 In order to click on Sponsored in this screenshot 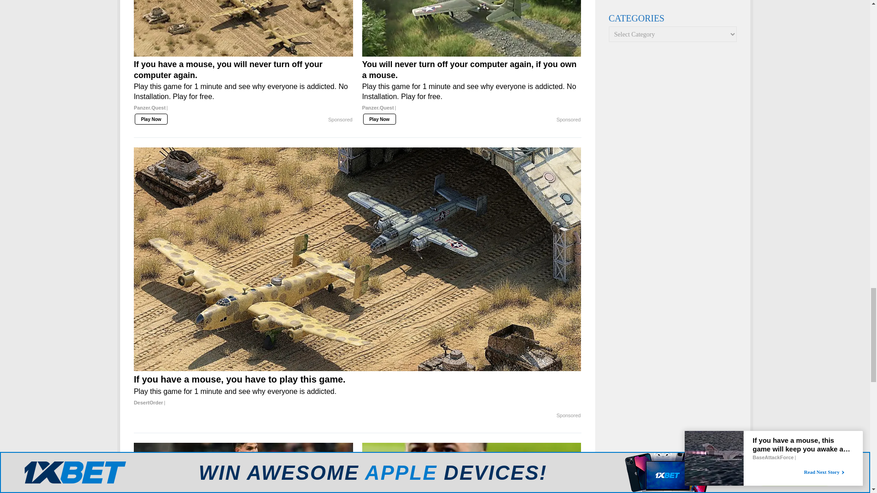, I will do `click(340, 120)`.